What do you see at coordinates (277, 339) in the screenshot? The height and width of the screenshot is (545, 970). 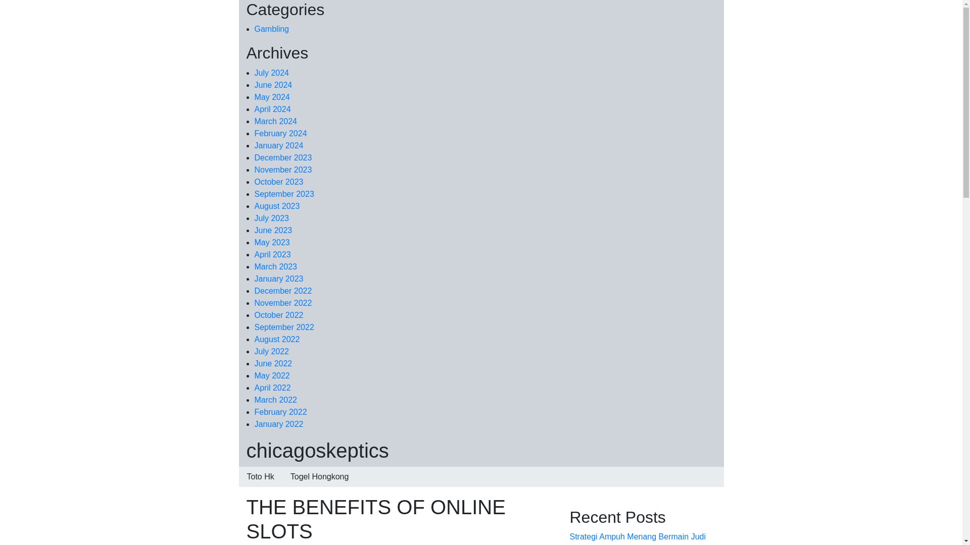 I see `August 2022` at bounding box center [277, 339].